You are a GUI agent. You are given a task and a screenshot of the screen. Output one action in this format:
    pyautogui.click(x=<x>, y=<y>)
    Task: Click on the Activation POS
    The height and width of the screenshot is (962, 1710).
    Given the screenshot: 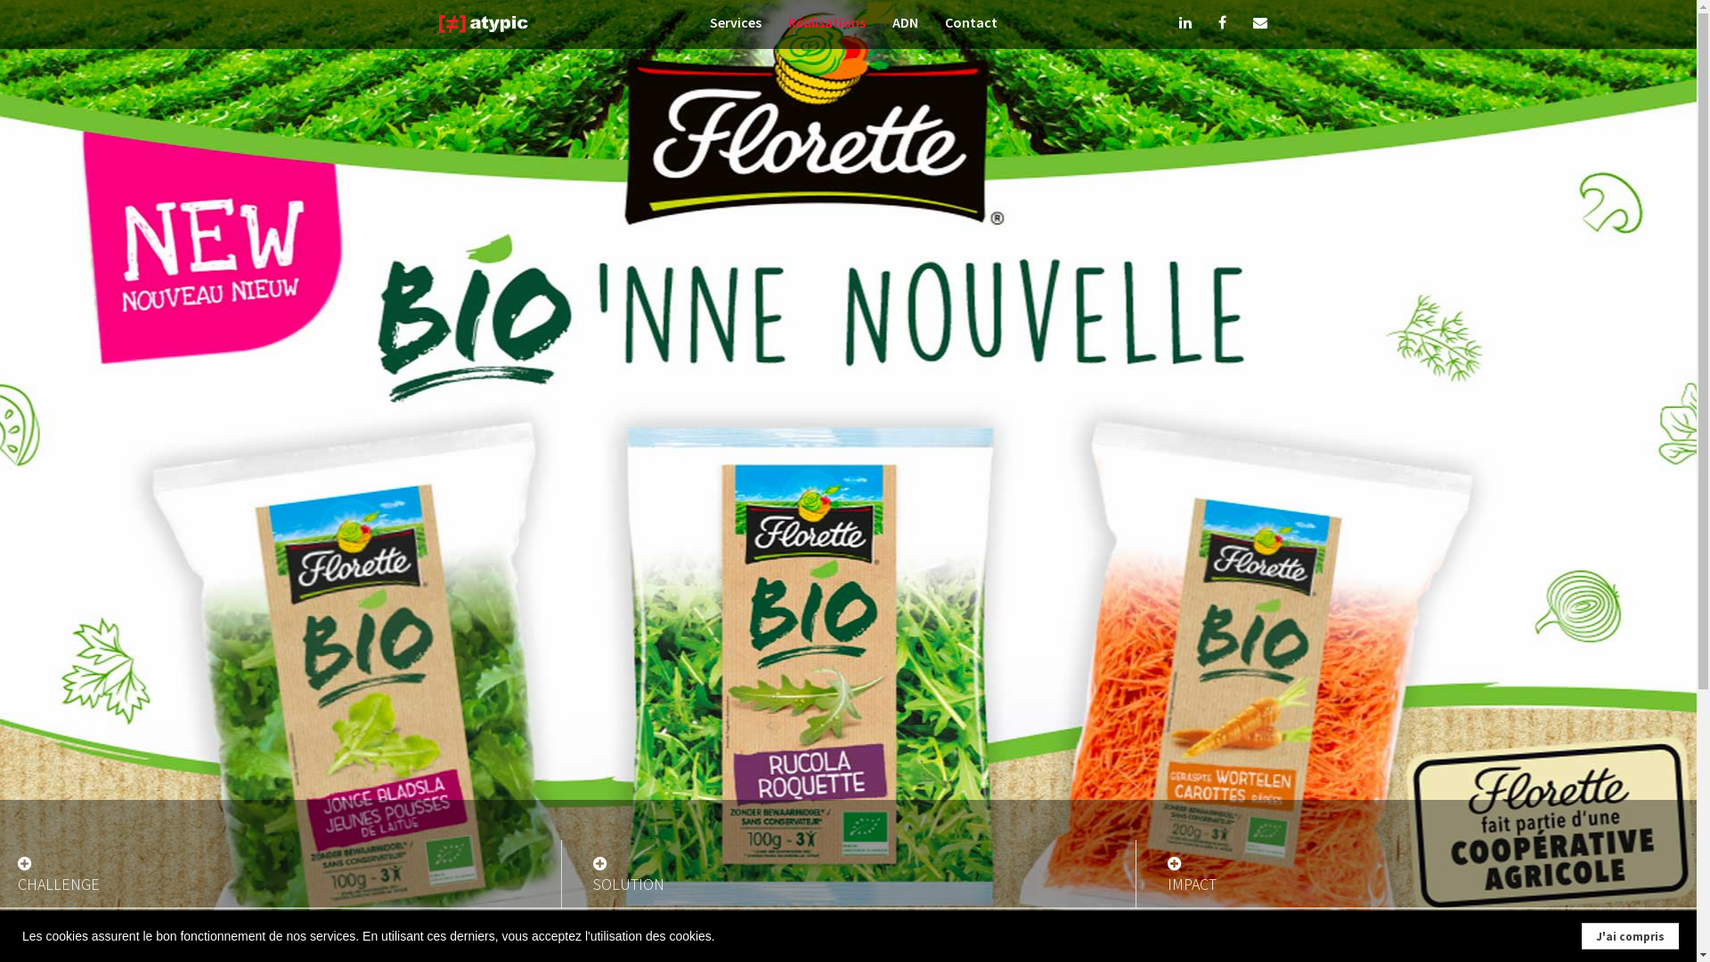 What is the action you would take?
    pyautogui.click(x=1468, y=856)
    